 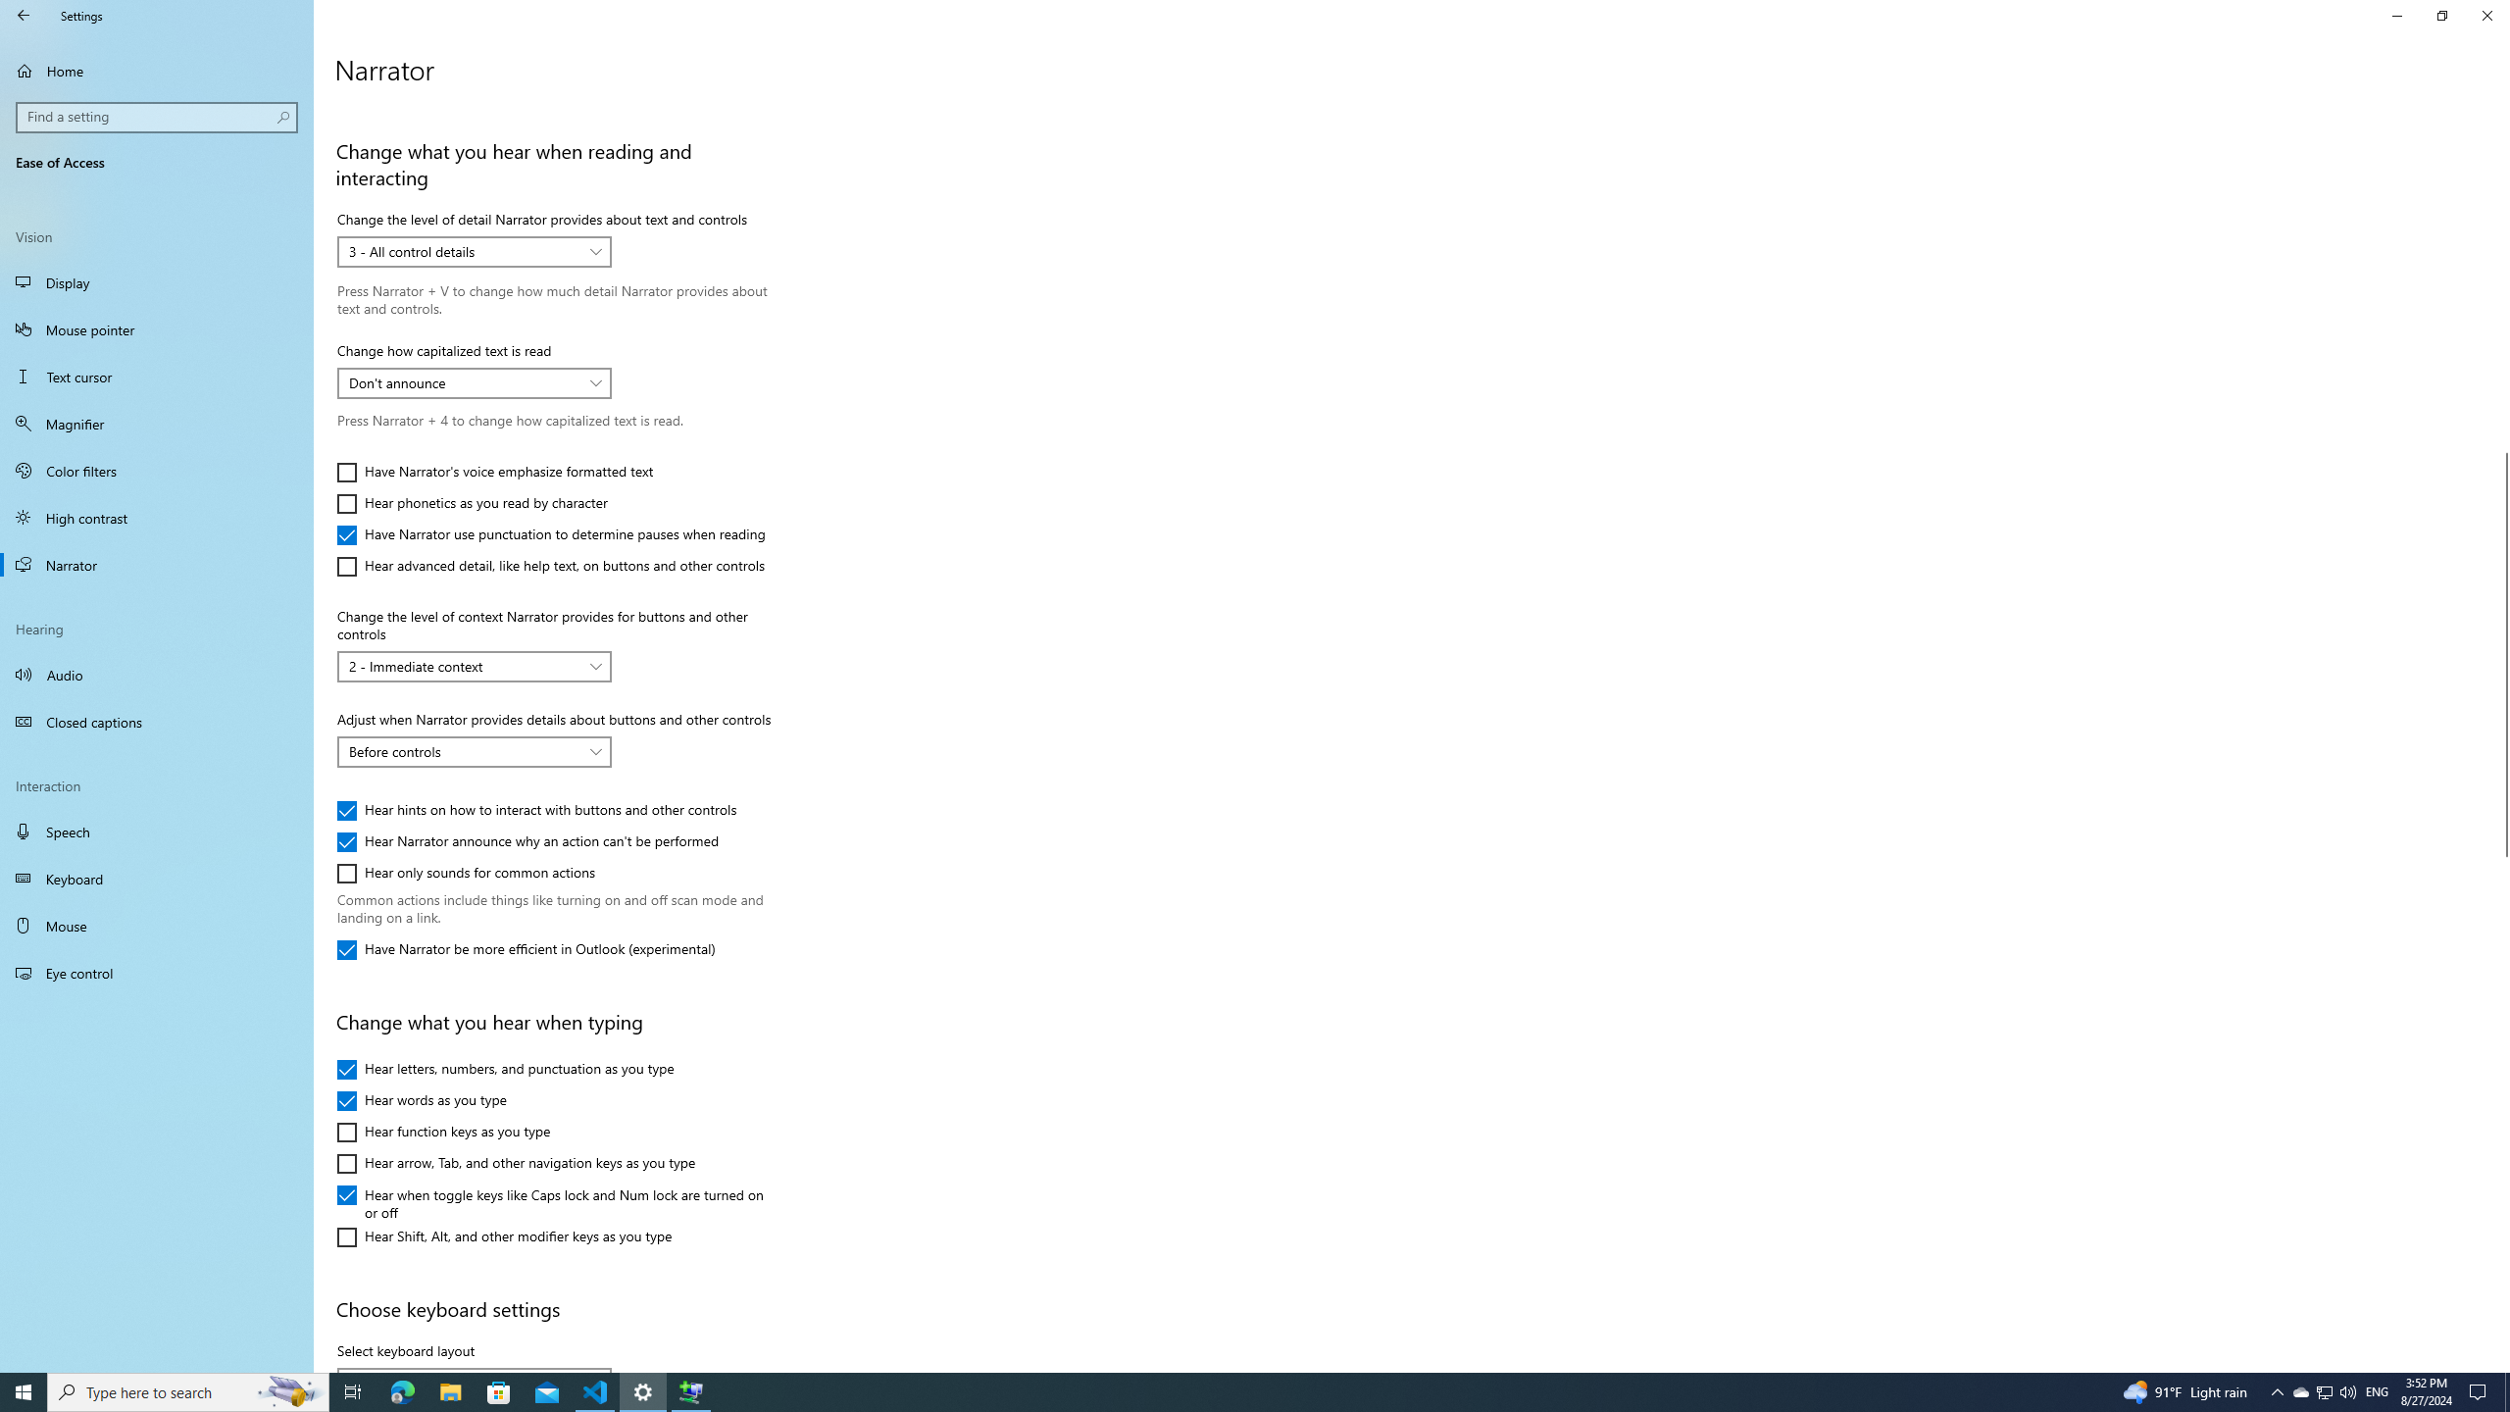 I want to click on Home, so click(x=157, y=71).